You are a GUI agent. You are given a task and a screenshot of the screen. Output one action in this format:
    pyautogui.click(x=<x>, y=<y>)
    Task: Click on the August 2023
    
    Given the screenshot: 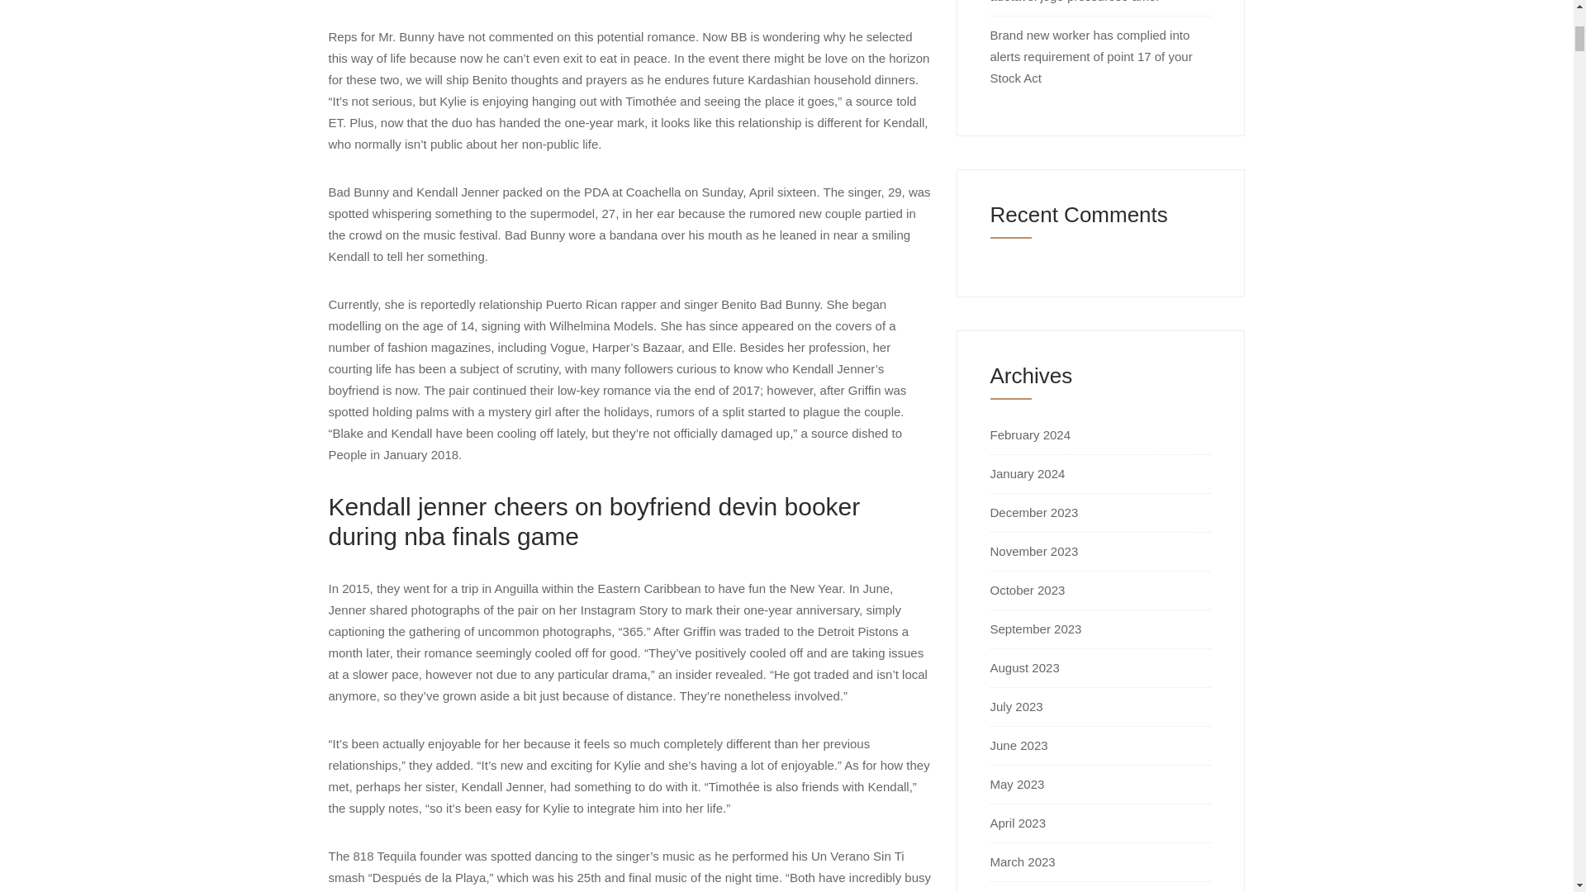 What is the action you would take?
    pyautogui.click(x=1024, y=667)
    